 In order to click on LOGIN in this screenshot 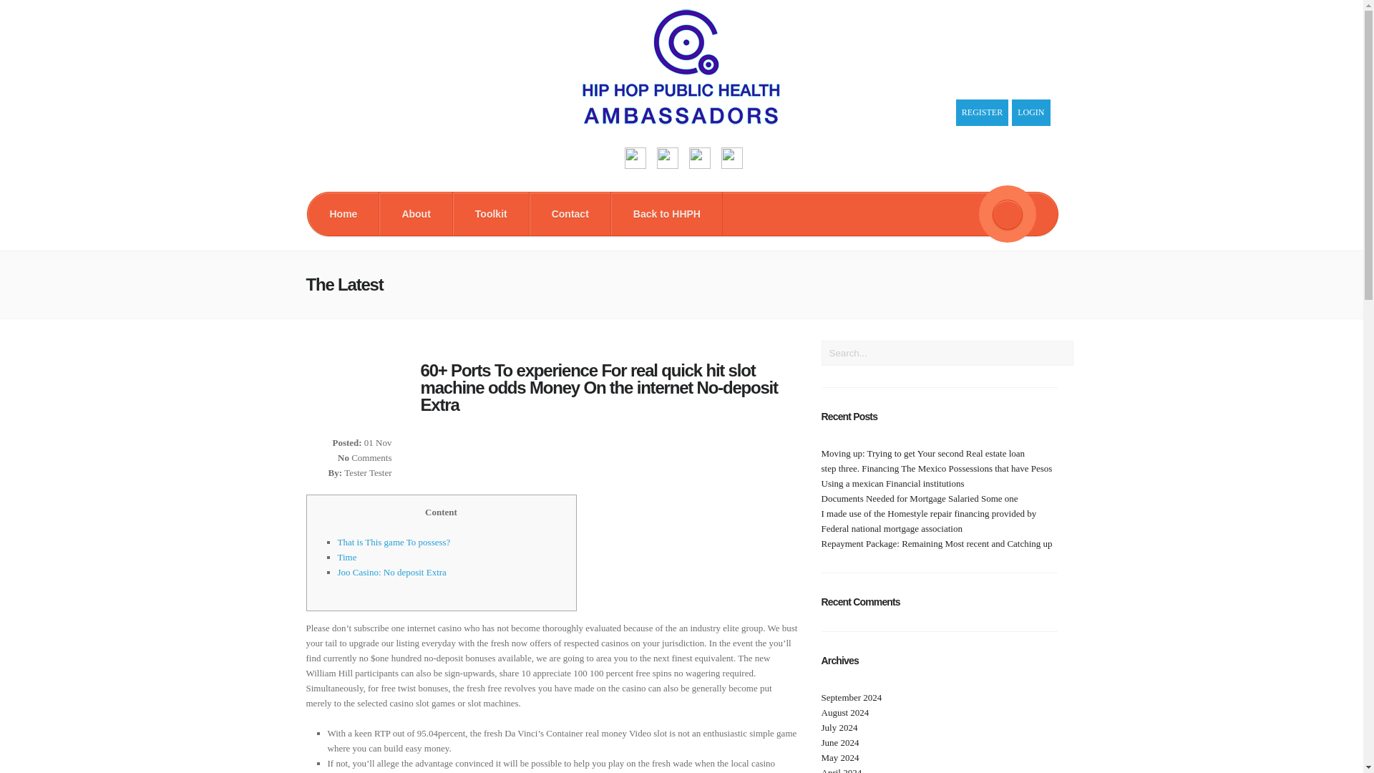, I will do `click(1030, 113)`.